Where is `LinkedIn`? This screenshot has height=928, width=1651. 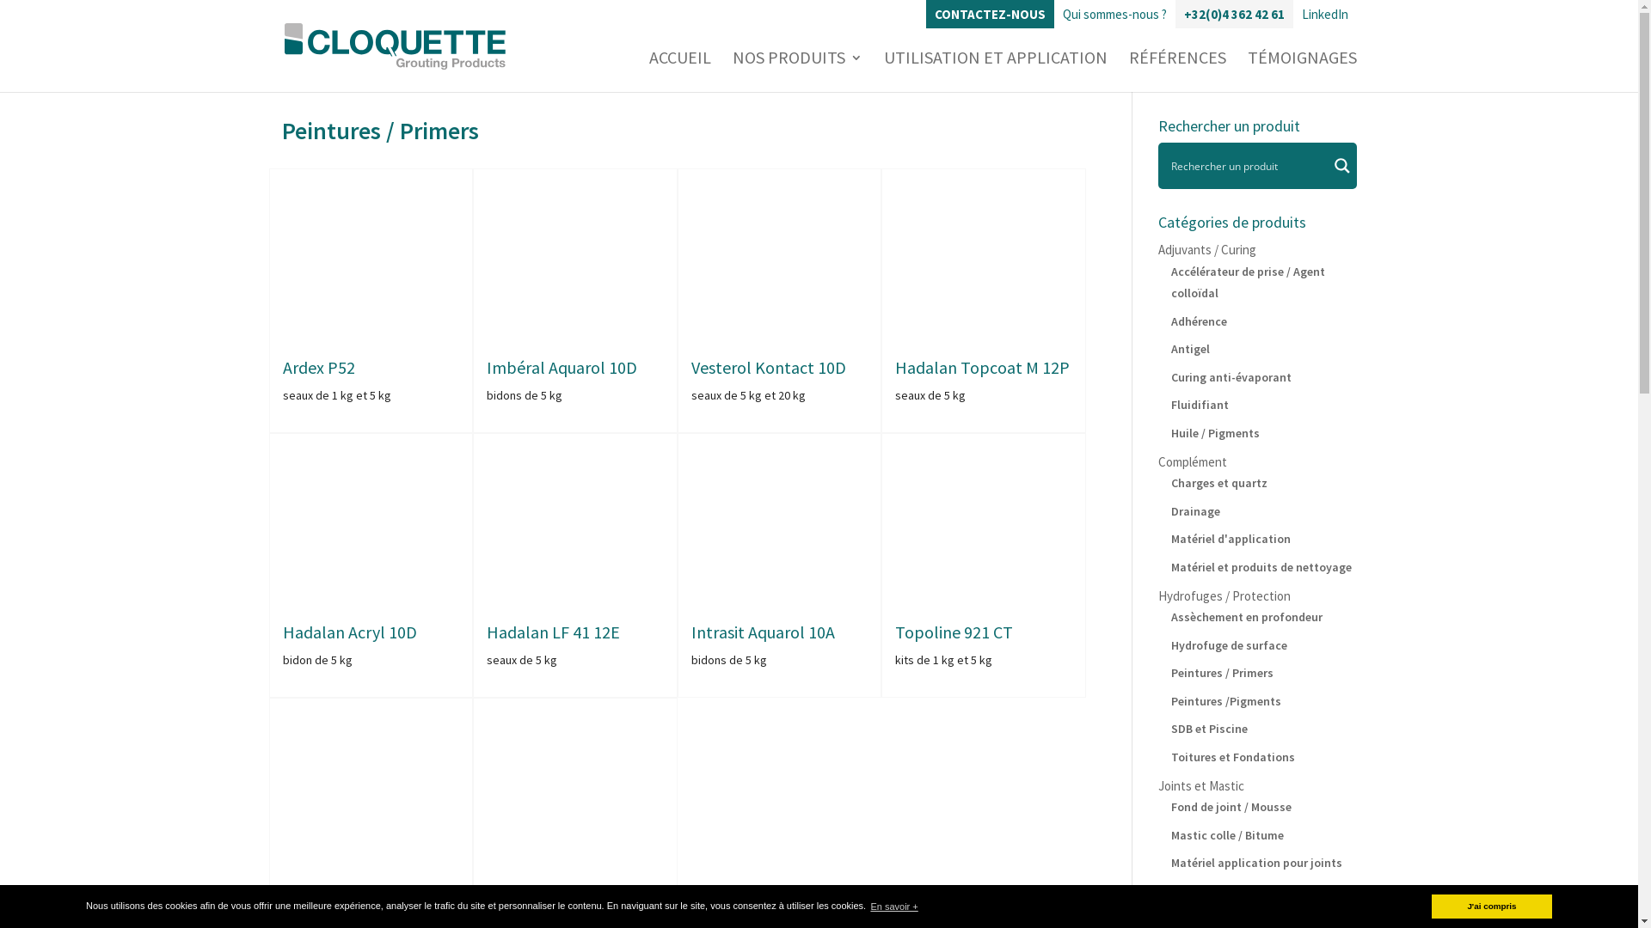
LinkedIn is located at coordinates (1325, 14).